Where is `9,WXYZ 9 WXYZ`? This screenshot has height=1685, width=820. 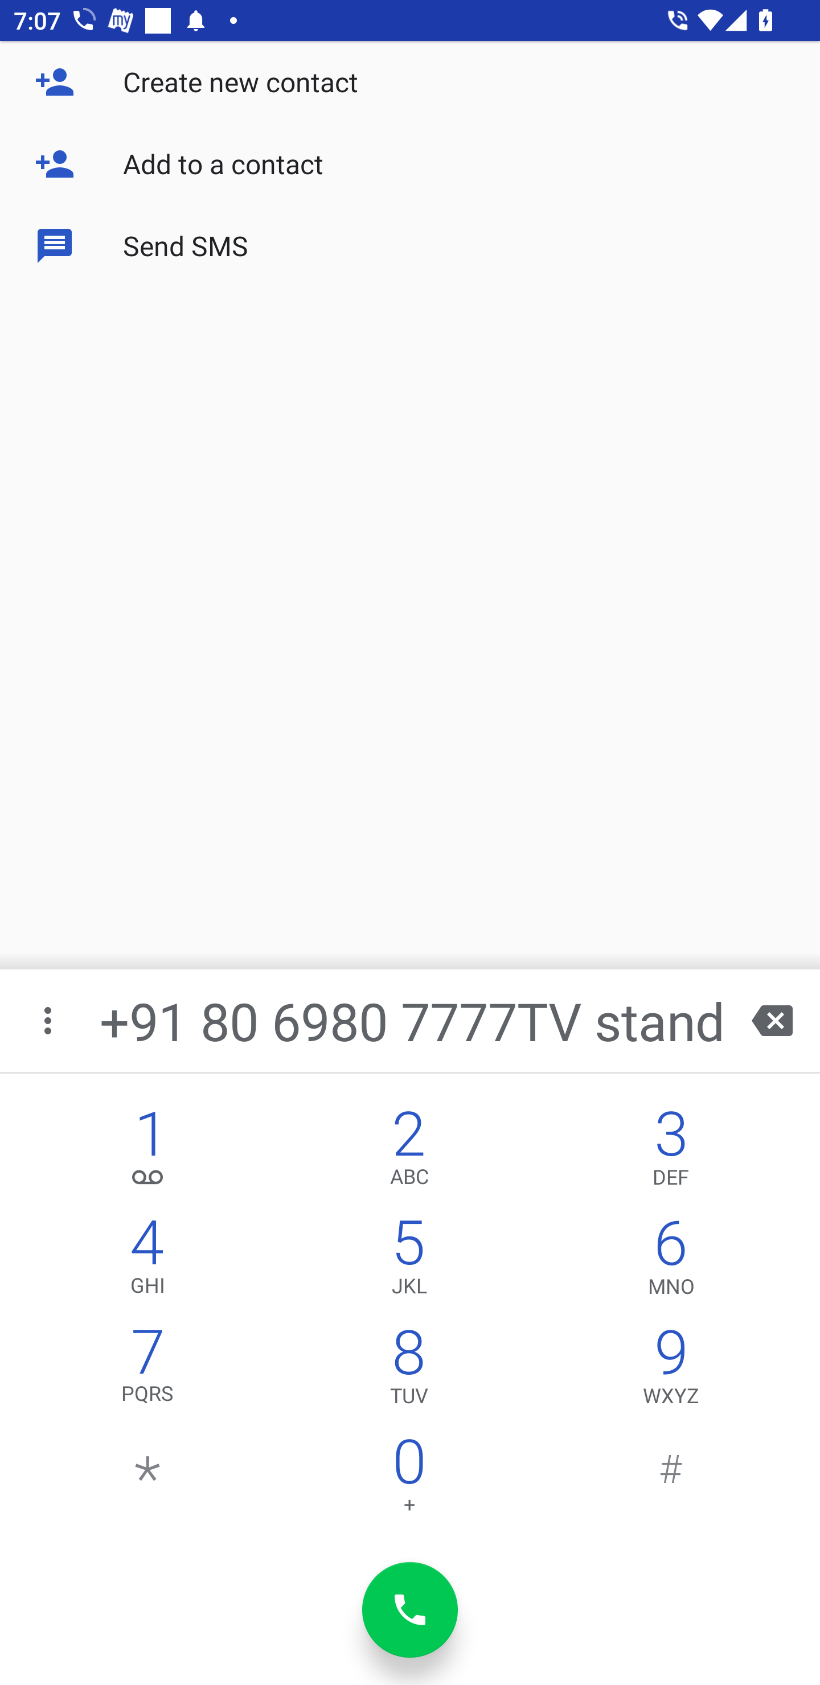 9,WXYZ 9 WXYZ is located at coordinates (671, 1371).